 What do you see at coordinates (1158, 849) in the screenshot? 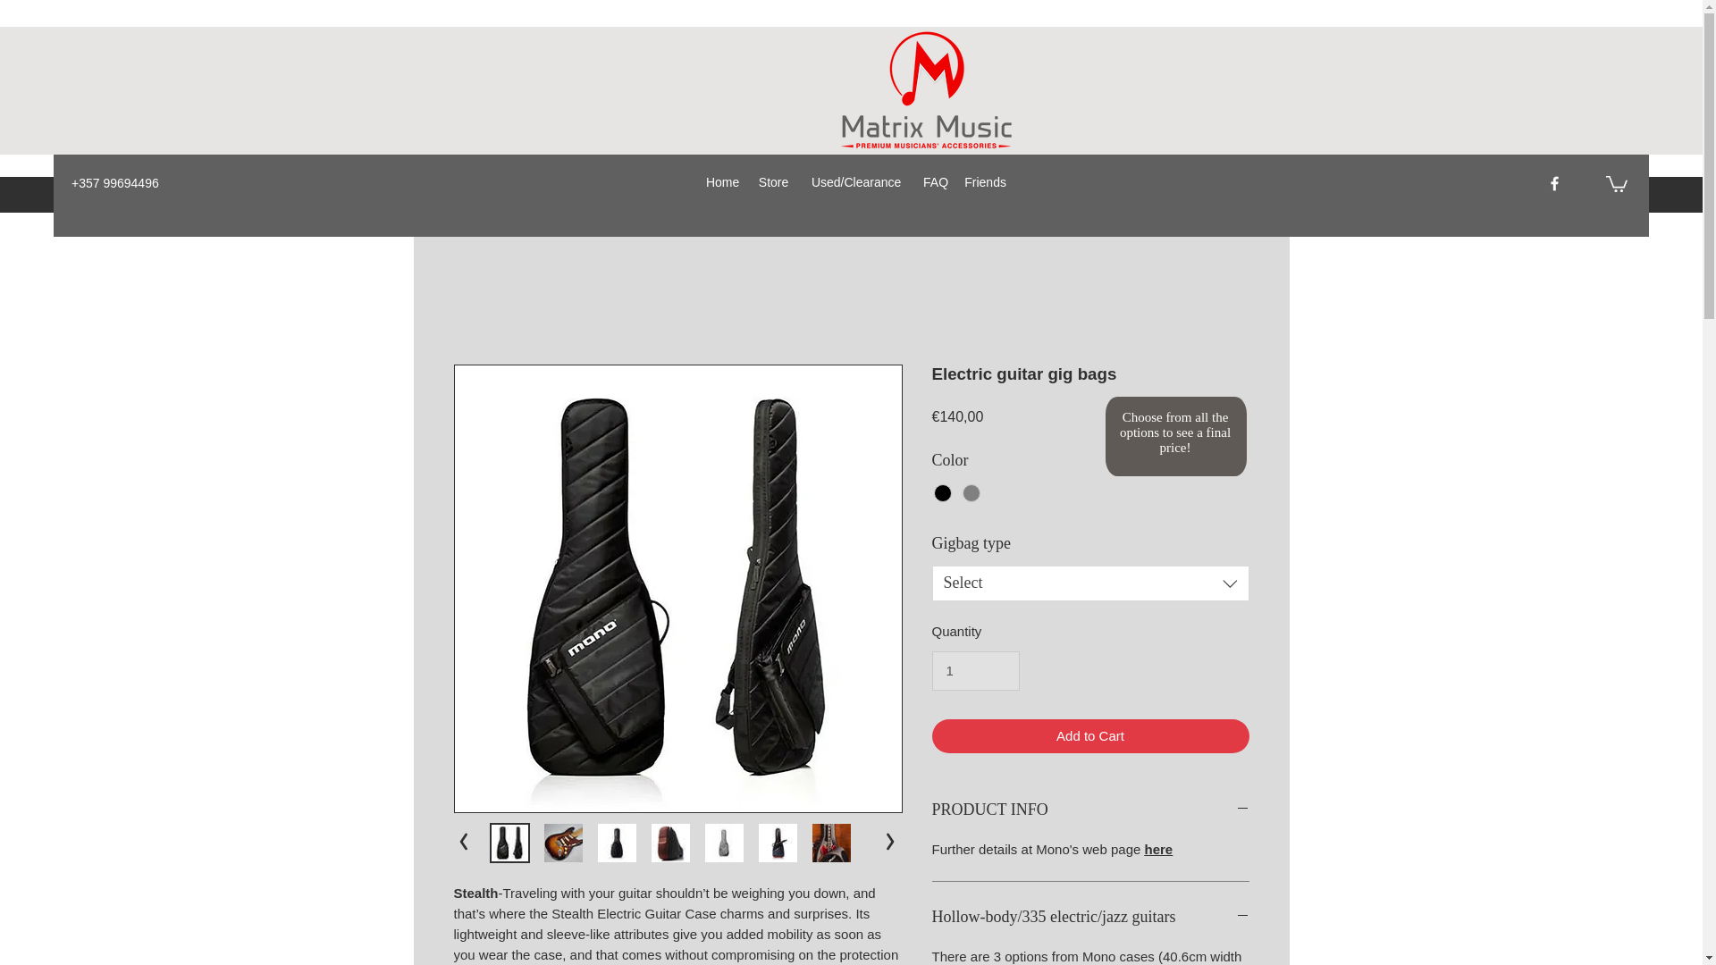
I see `here` at bounding box center [1158, 849].